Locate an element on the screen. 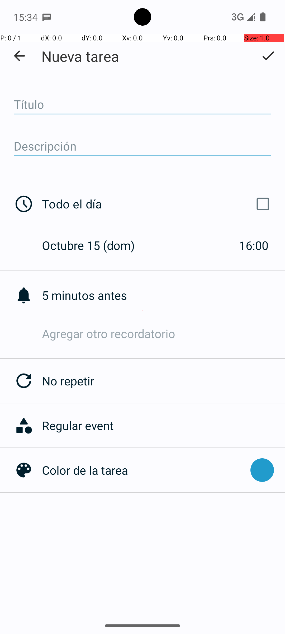 The image size is (285, 634). Agregar otro recordatorio is located at coordinates (164, 333).